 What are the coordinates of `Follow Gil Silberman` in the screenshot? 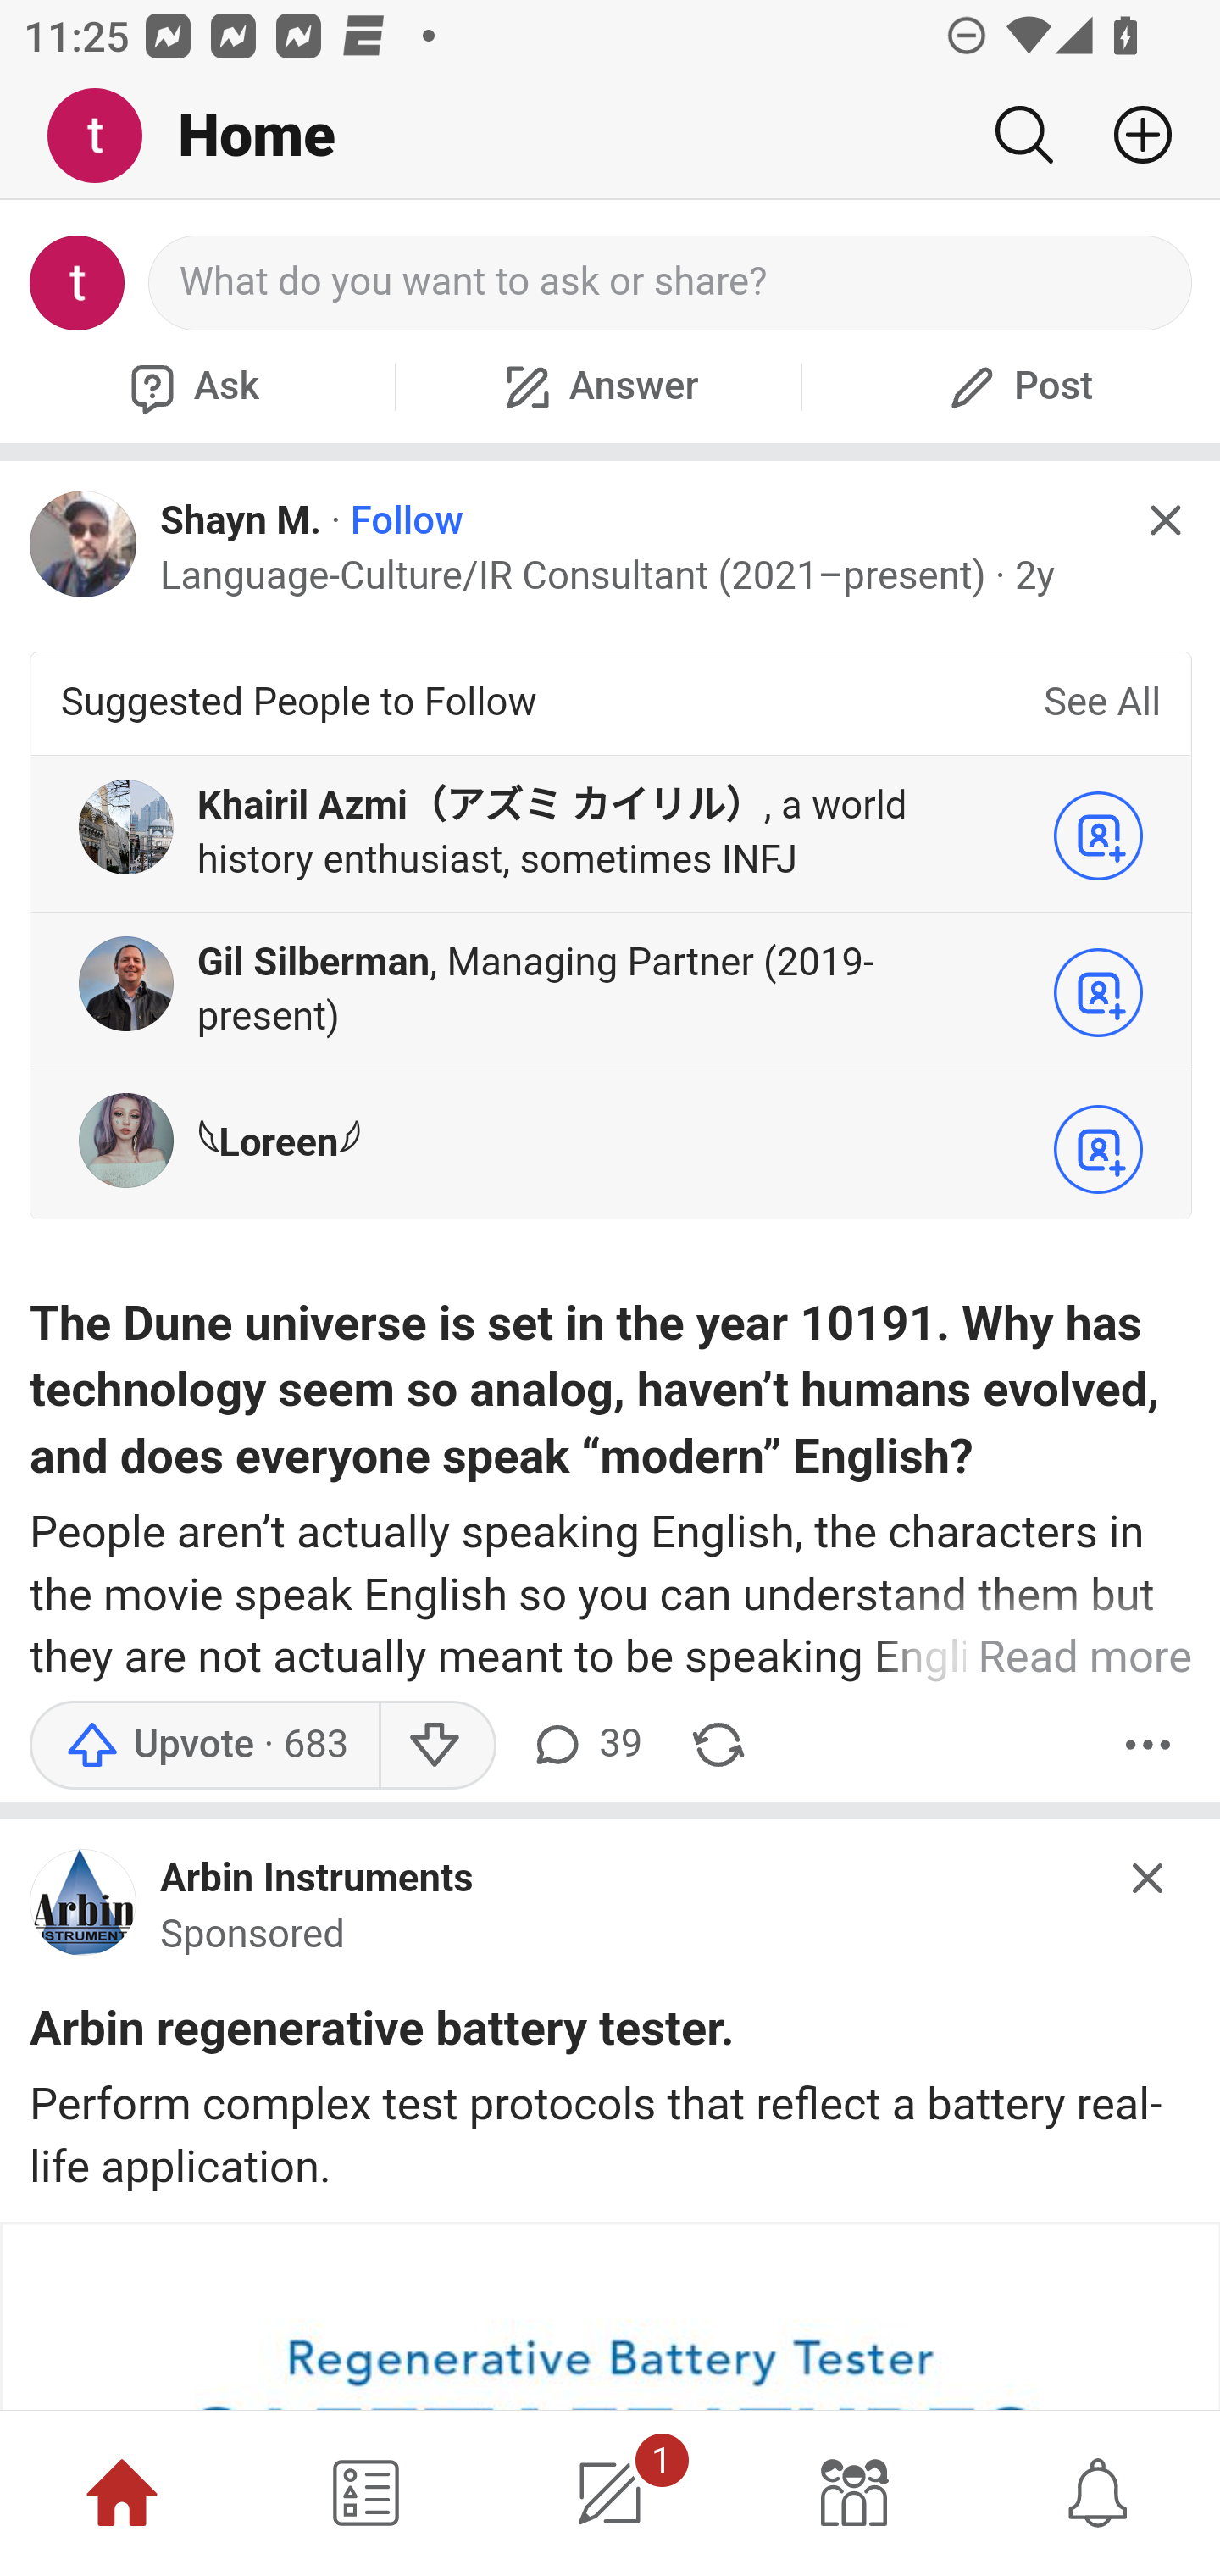 It's located at (1098, 993).